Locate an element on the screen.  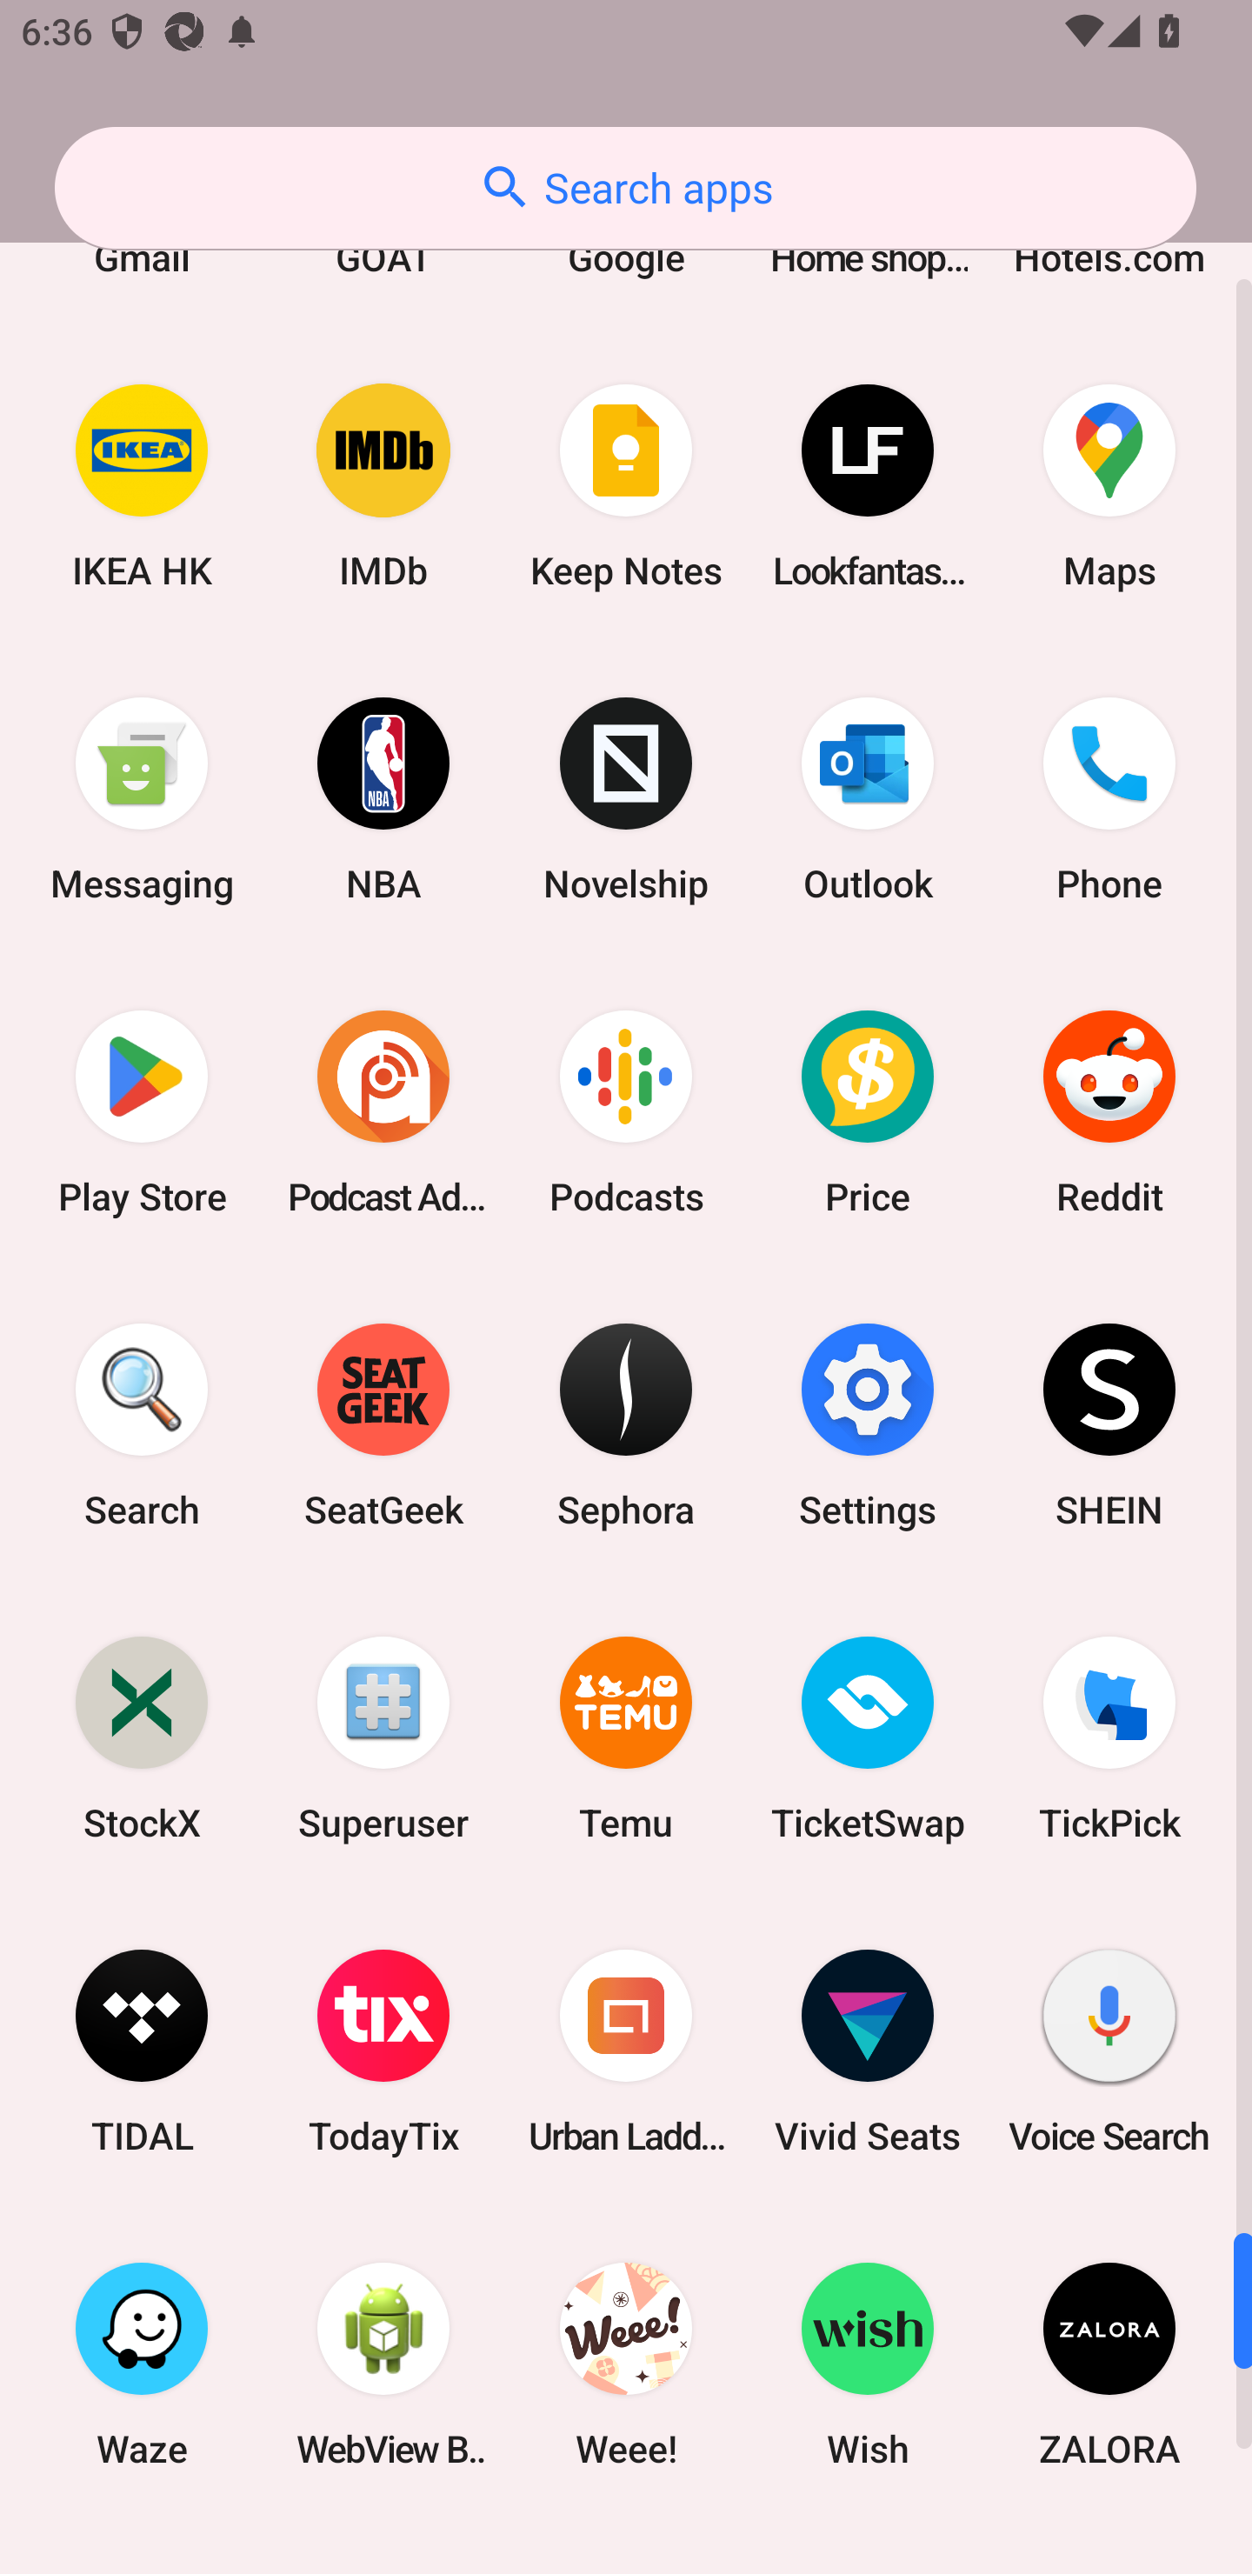
Search is located at coordinates (142, 1426).